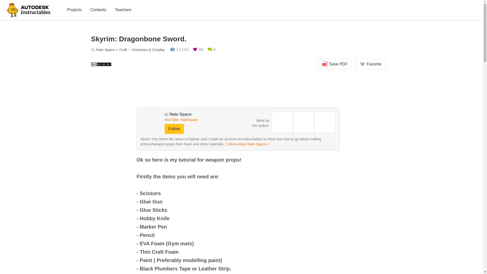 The image size is (487, 274). Describe the element at coordinates (105, 50) in the screenshot. I see `Nate Space` at that location.